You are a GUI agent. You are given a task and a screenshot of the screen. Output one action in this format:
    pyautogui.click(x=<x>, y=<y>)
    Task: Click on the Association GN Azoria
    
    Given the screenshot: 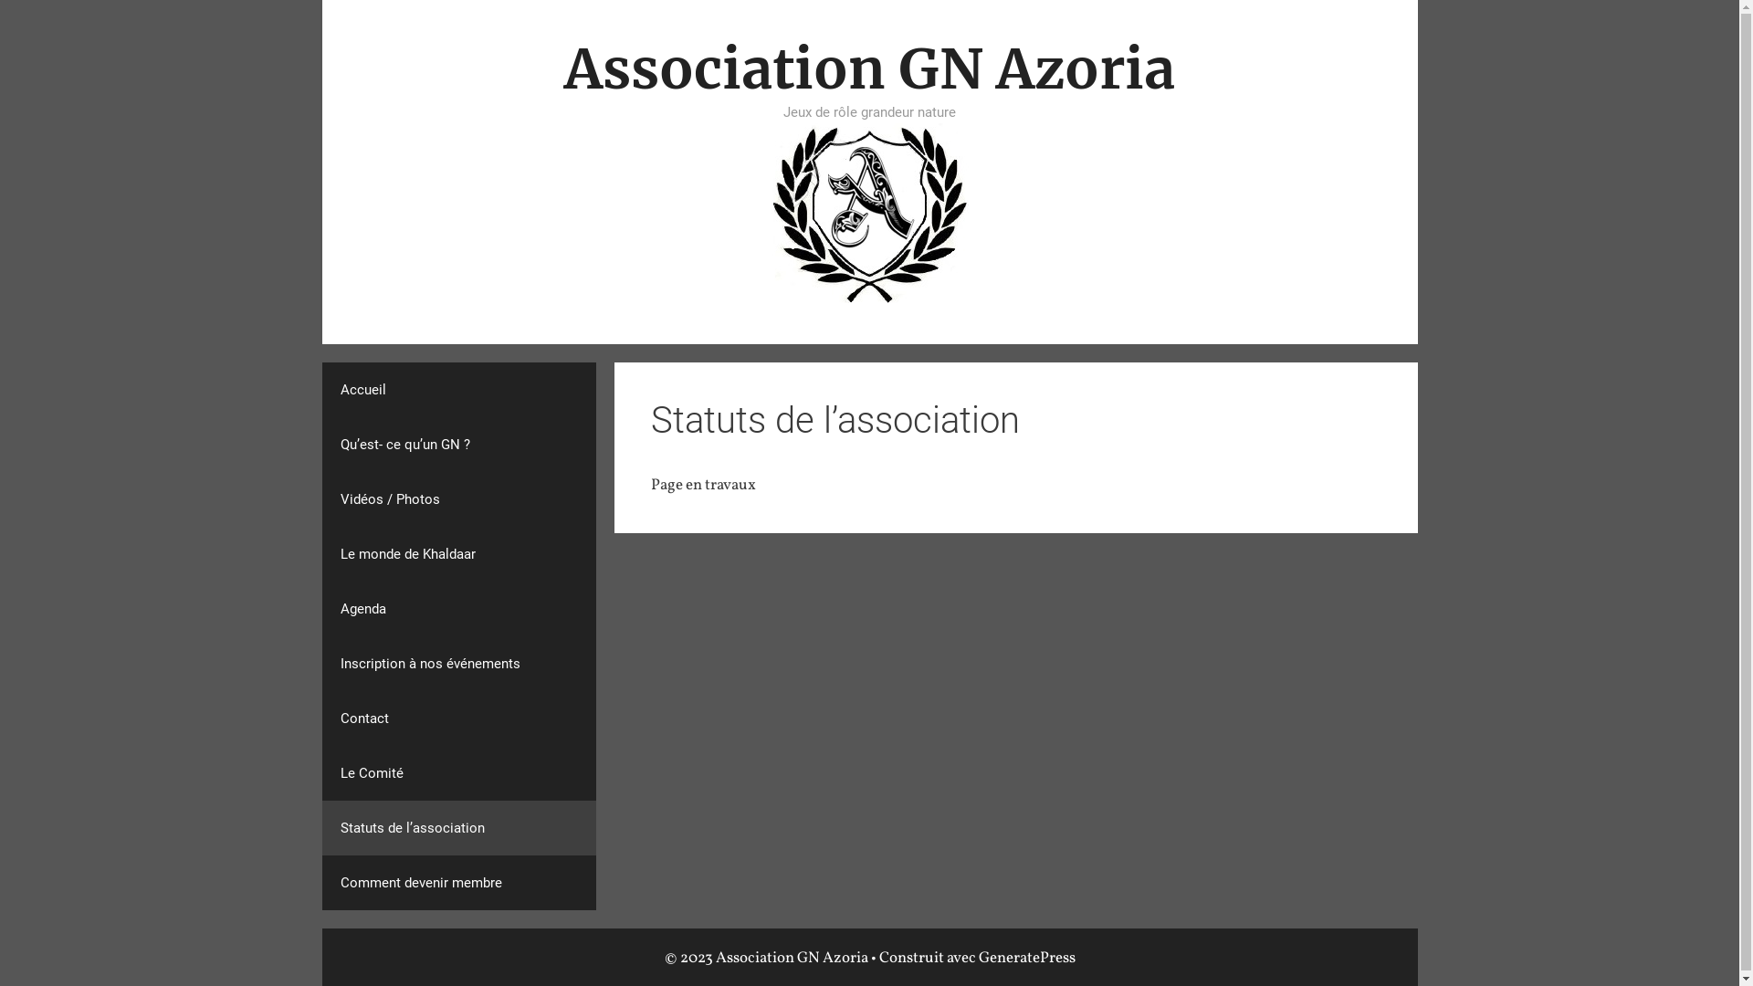 What is the action you would take?
    pyautogui.click(x=869, y=214)
    